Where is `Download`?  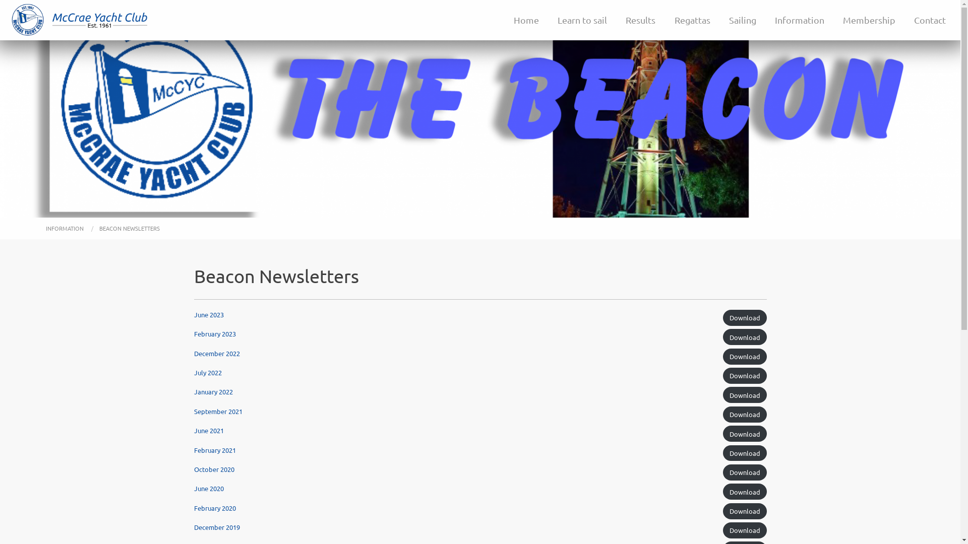
Download is located at coordinates (745, 472).